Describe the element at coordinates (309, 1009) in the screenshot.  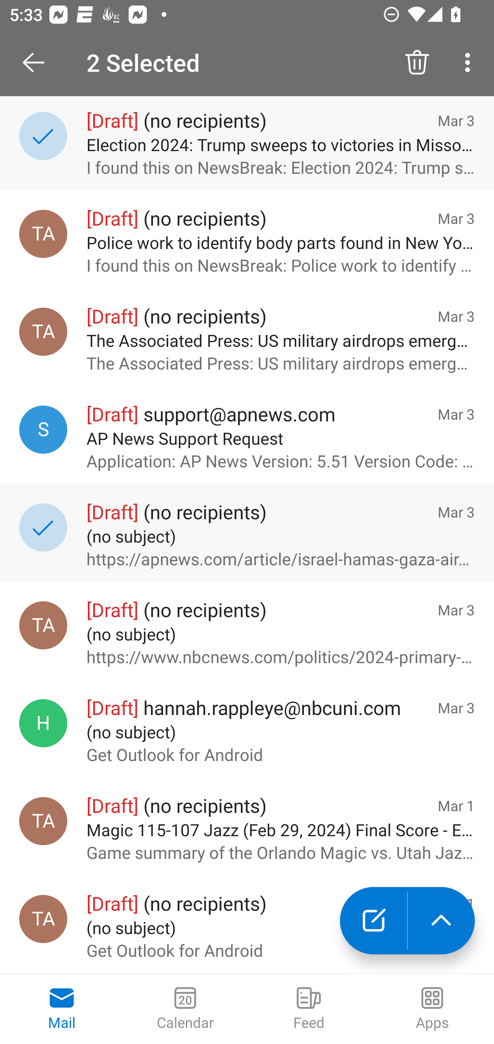
I see `Feed` at that location.